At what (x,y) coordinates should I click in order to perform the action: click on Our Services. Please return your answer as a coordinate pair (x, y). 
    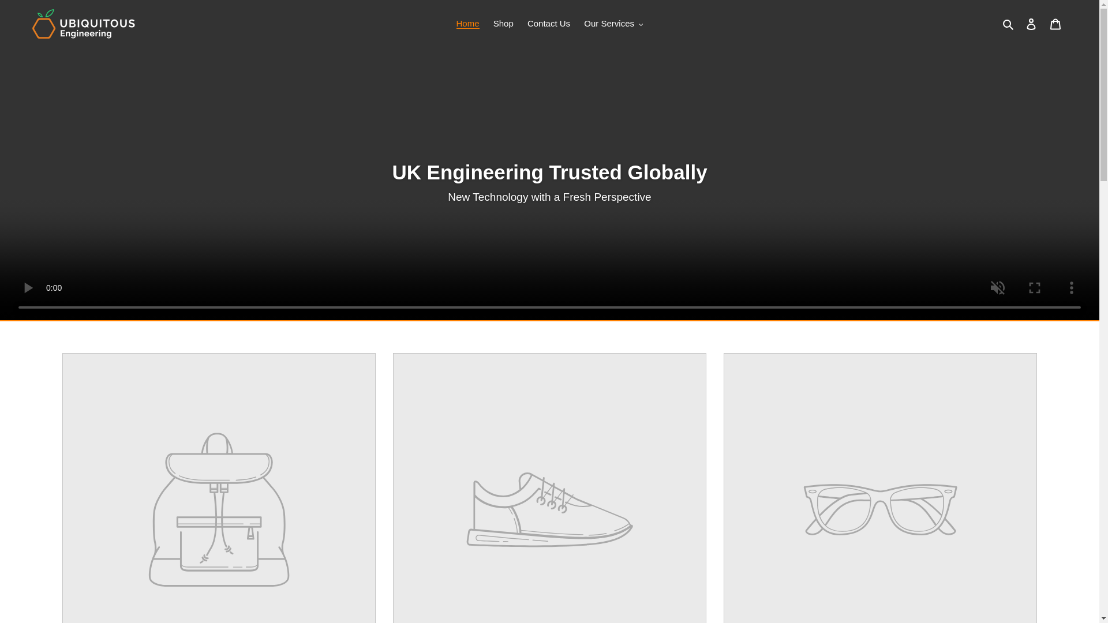
    Looking at the image, I should click on (613, 24).